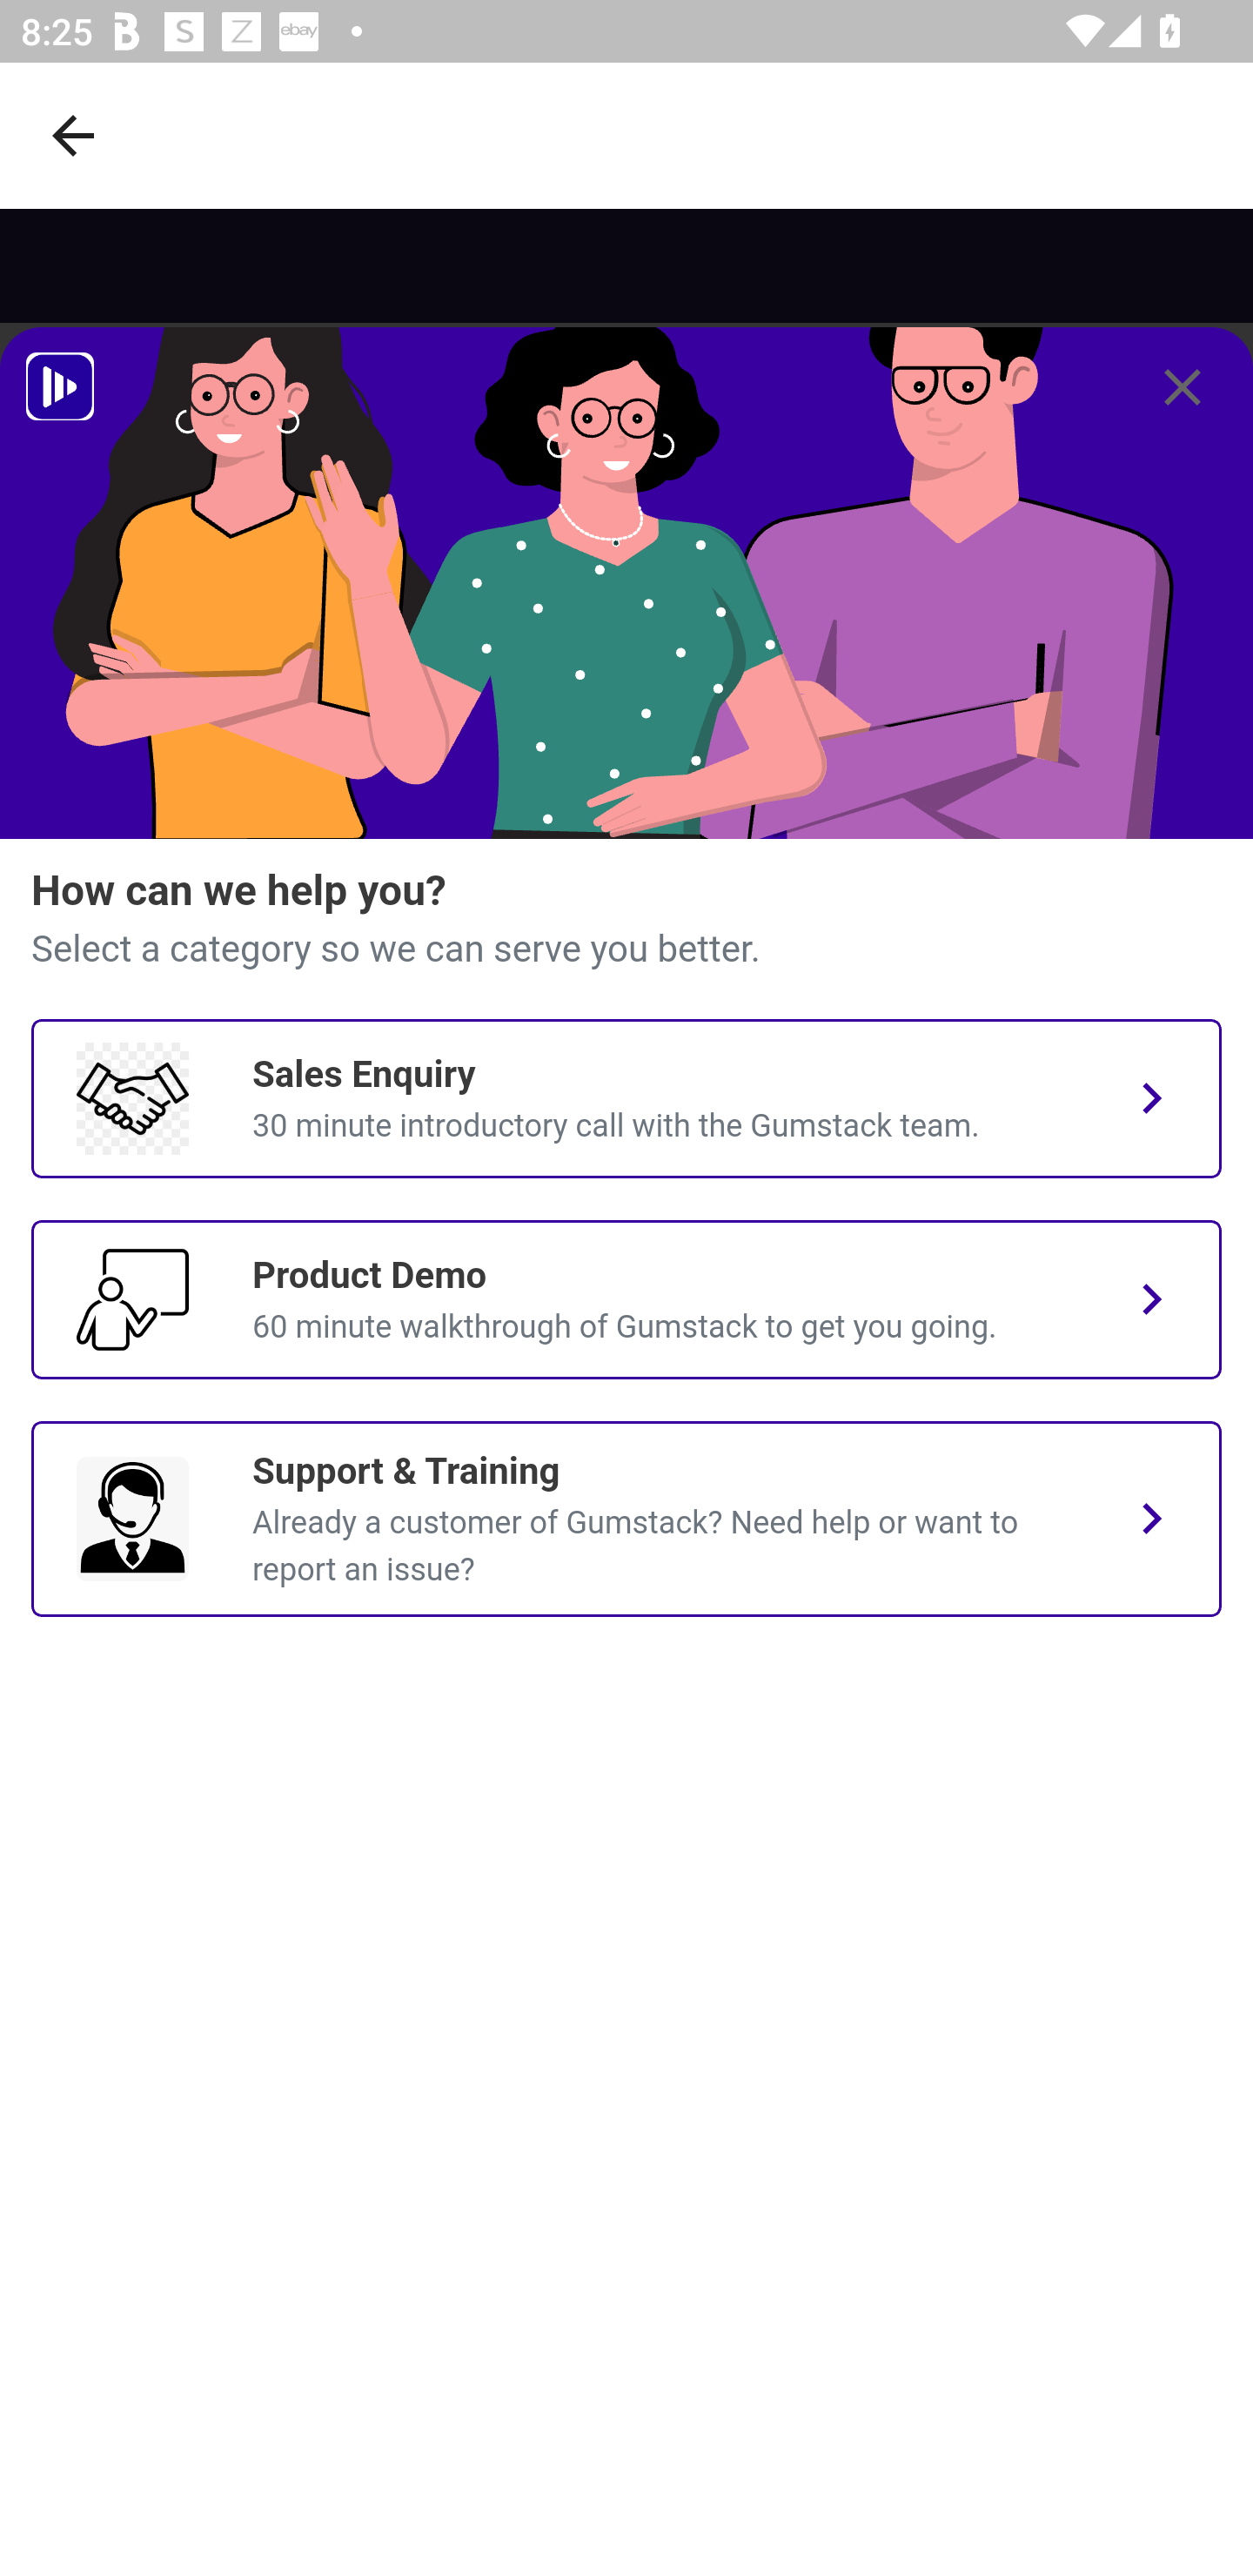  What do you see at coordinates (1183, 387) in the screenshot?
I see `clear` at bounding box center [1183, 387].